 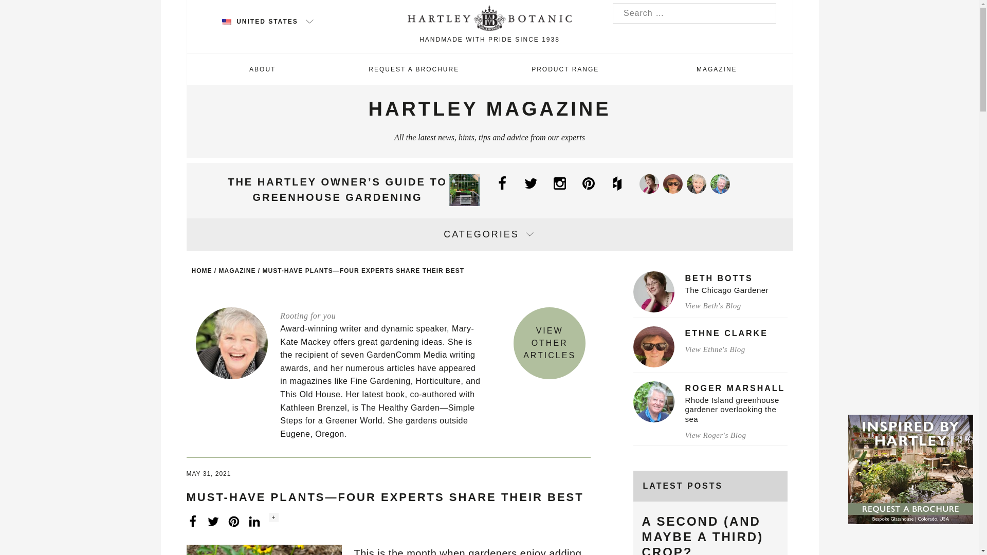 I want to click on   UNITED STATES, so click(x=268, y=21).